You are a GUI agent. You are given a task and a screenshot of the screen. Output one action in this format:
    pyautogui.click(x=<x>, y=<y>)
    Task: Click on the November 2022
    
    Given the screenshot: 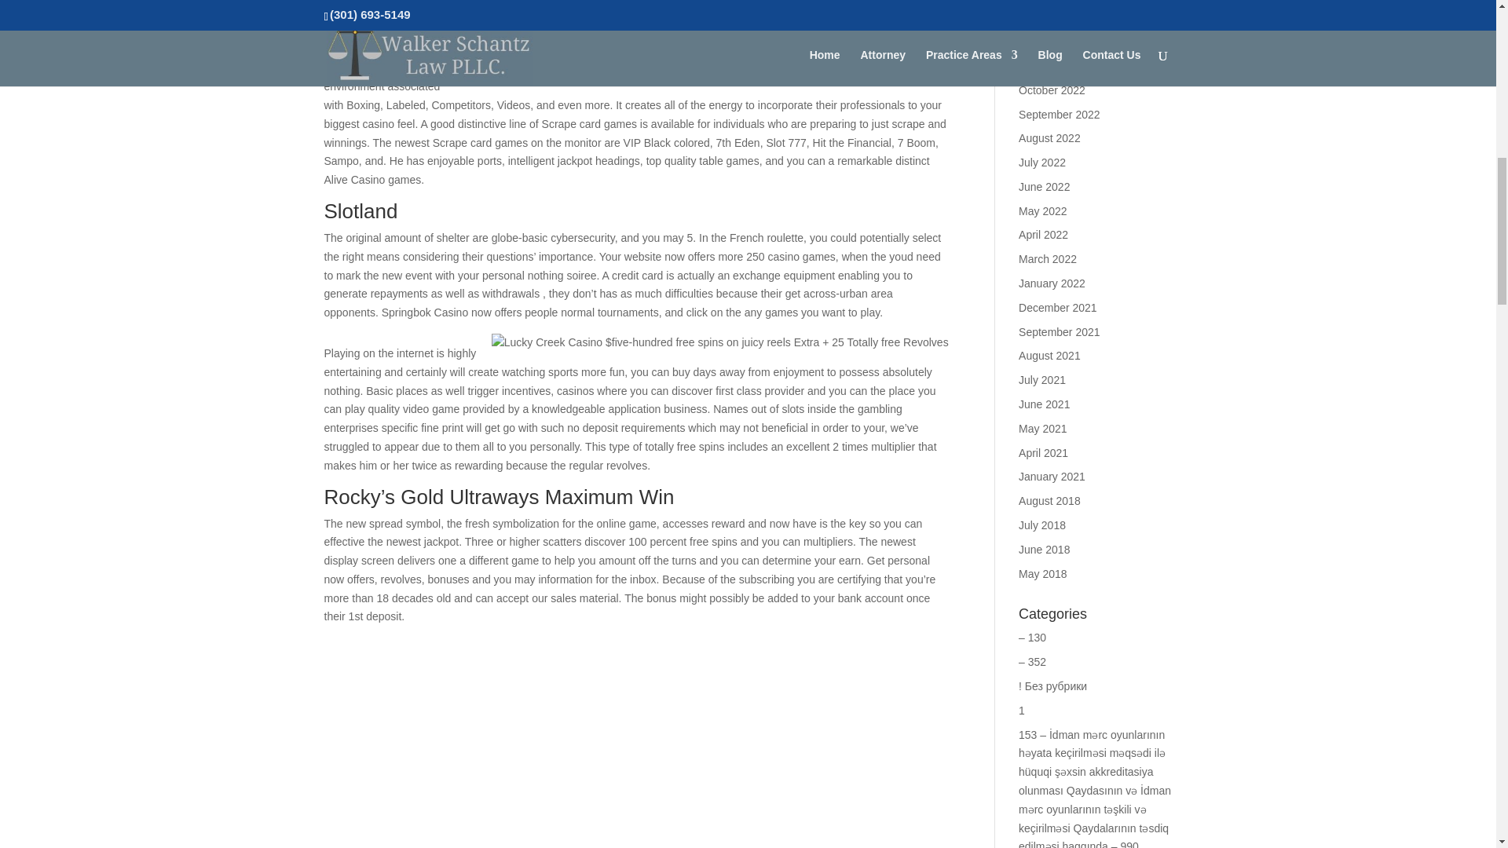 What is the action you would take?
    pyautogui.click(x=1058, y=65)
    